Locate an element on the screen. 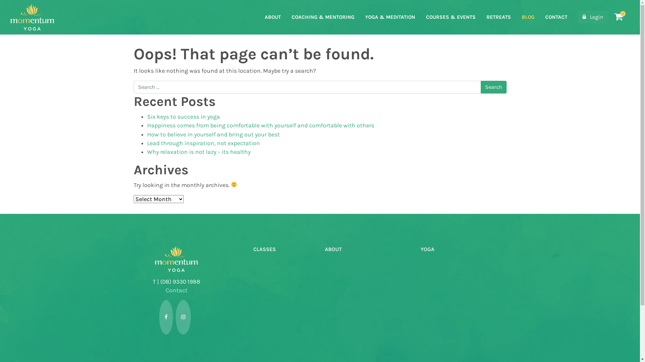 The height and width of the screenshot is (362, 645). Search is located at coordinates (493, 87).